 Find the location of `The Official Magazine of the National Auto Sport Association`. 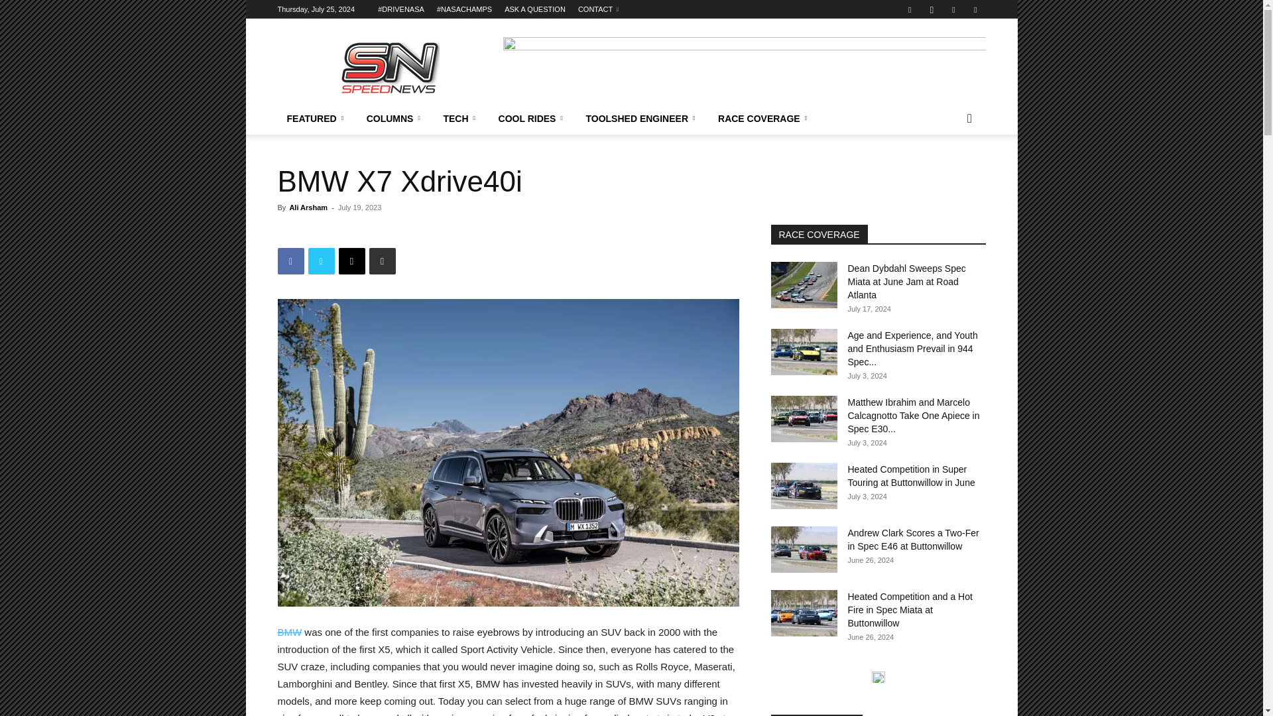

The Official Magazine of the National Auto Sport Association is located at coordinates (389, 66).